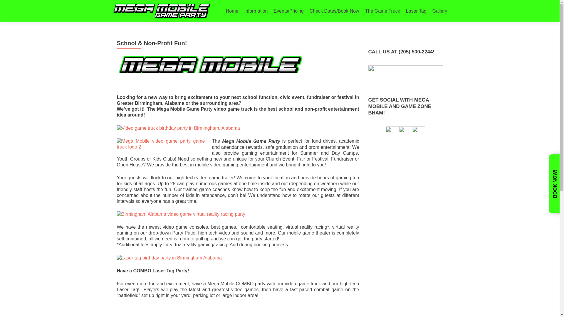 The image size is (564, 317). I want to click on Information, so click(256, 11).